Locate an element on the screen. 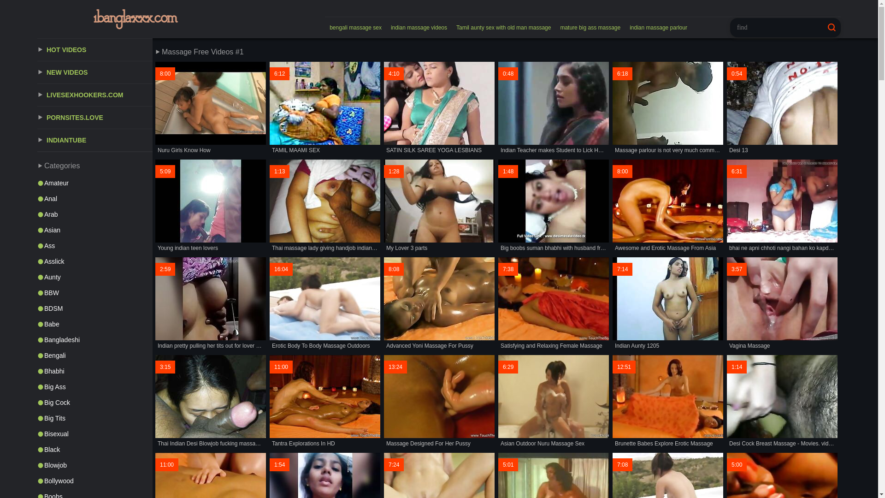 The width and height of the screenshot is (885, 498). 2:59
Indian pretty pulling her tits out for lover on cam is located at coordinates (211, 304).